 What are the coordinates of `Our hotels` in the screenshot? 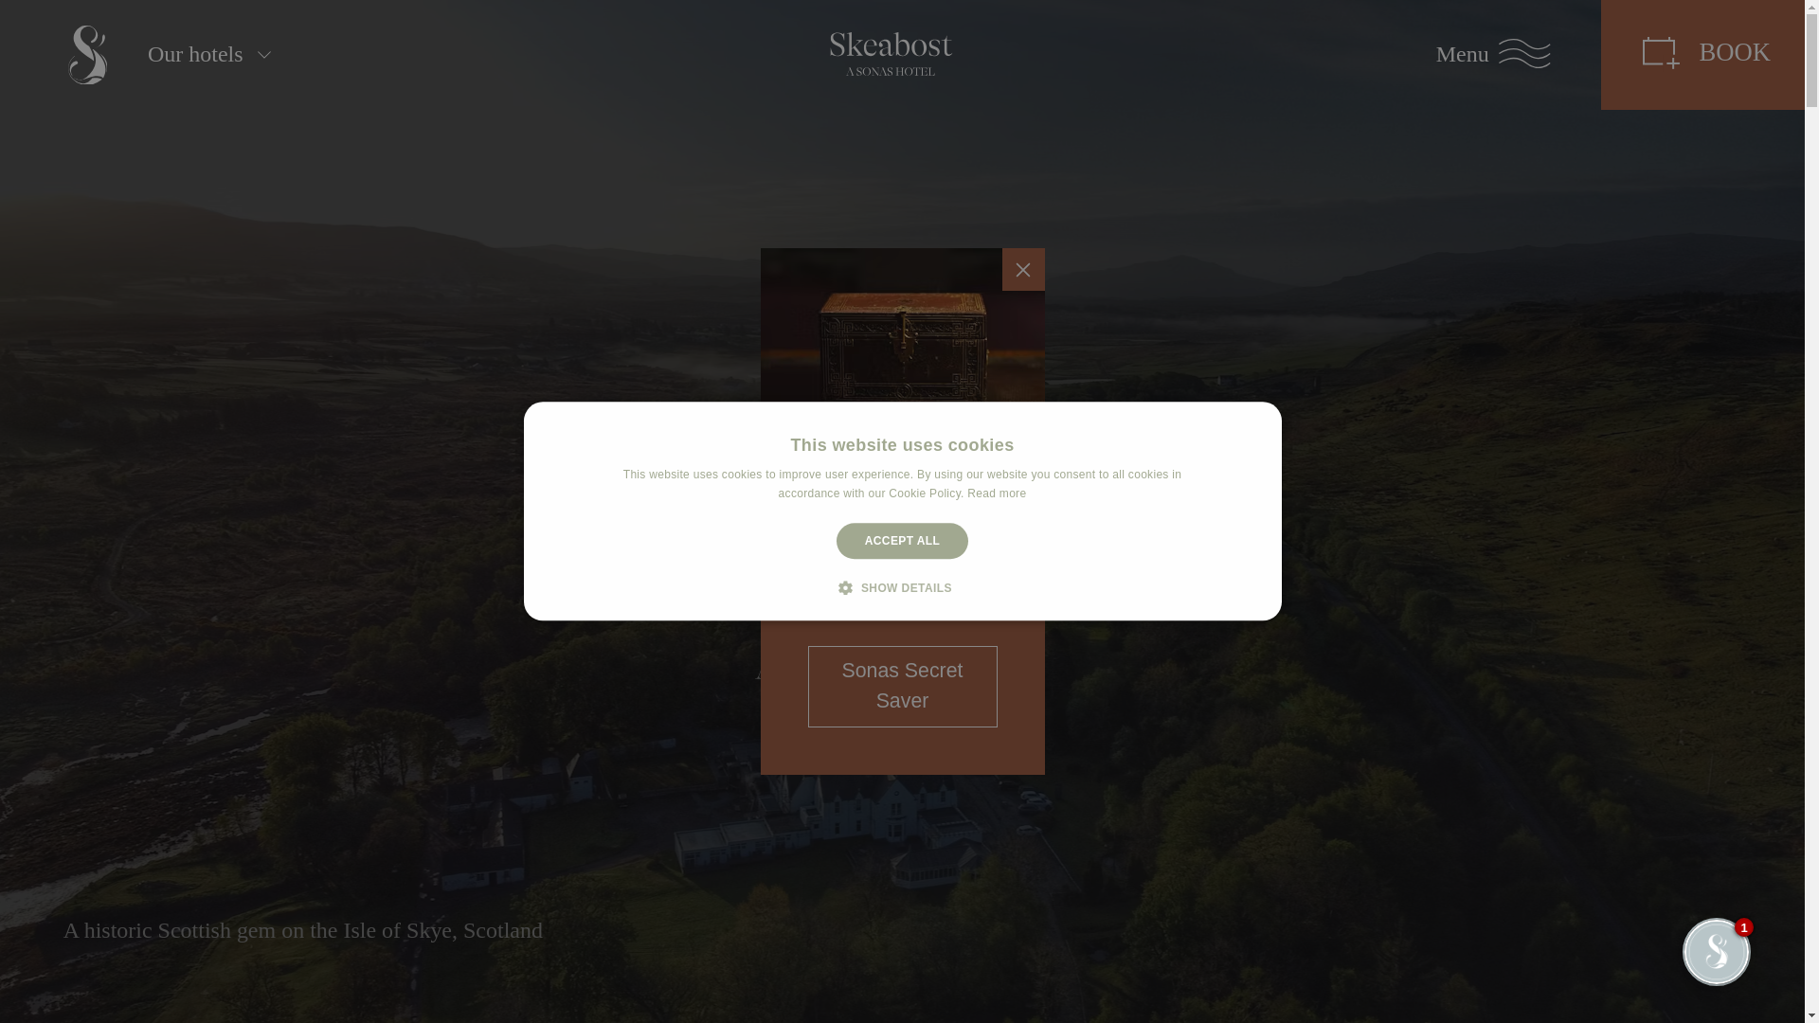 It's located at (195, 55).